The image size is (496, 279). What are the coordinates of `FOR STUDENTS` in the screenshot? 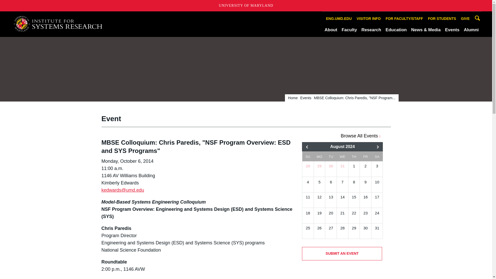 It's located at (442, 19).